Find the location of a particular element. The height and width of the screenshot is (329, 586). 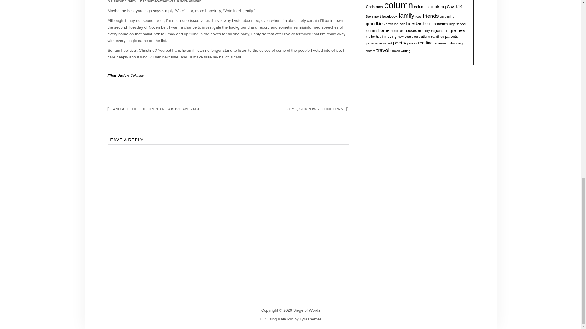

column is located at coordinates (399, 5).